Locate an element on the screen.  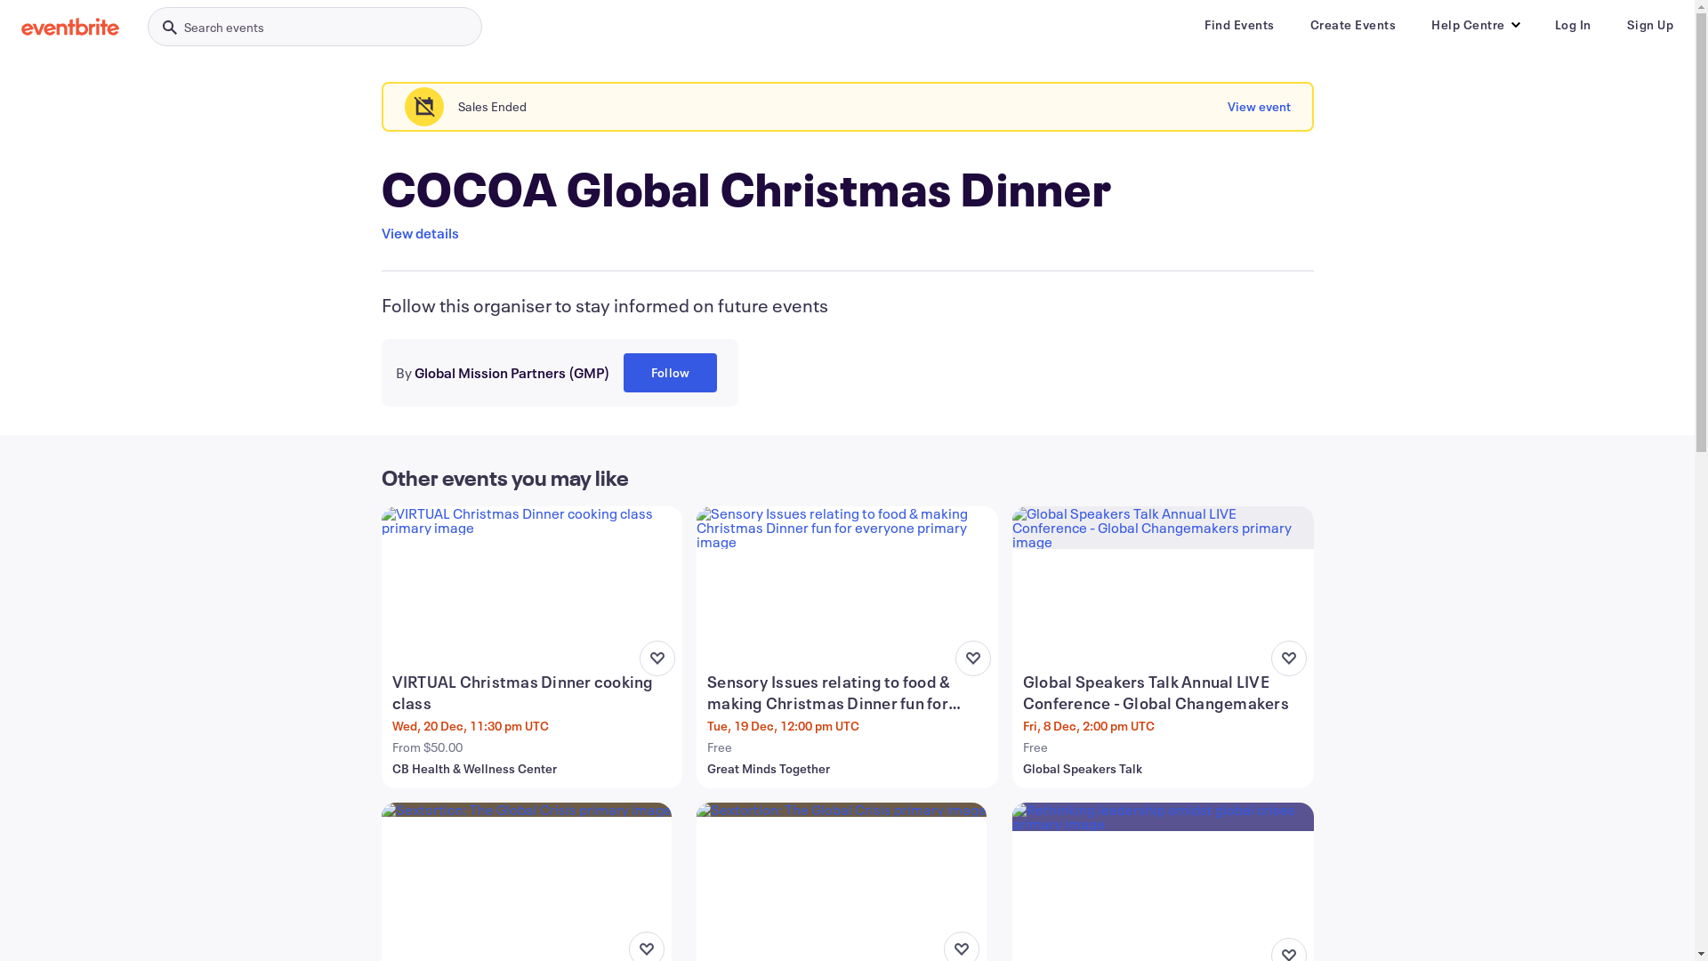
Log In is located at coordinates (1573, 25).